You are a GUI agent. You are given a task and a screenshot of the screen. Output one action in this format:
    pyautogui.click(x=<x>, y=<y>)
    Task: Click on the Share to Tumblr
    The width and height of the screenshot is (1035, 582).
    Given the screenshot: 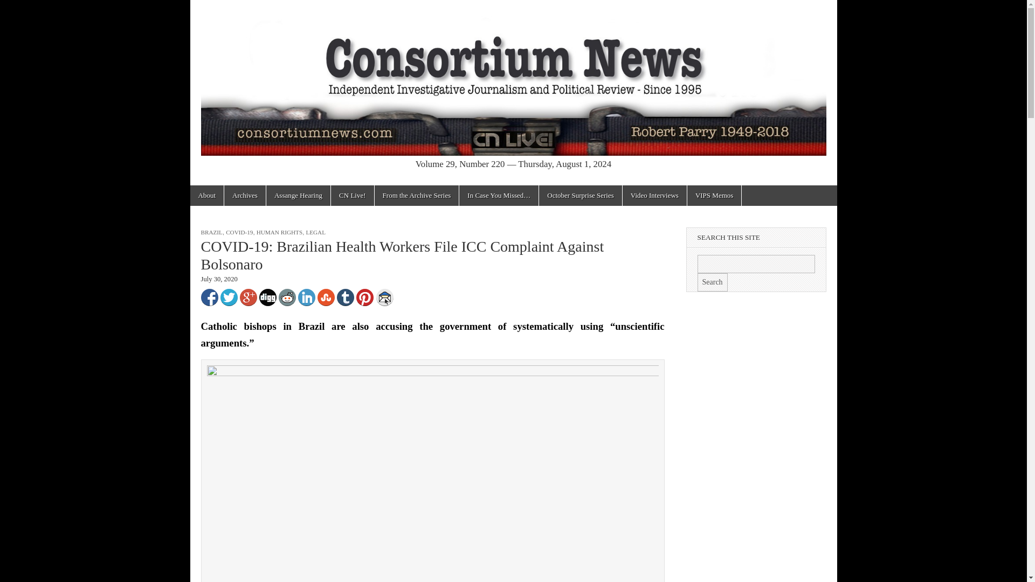 What is the action you would take?
    pyautogui.click(x=345, y=297)
    